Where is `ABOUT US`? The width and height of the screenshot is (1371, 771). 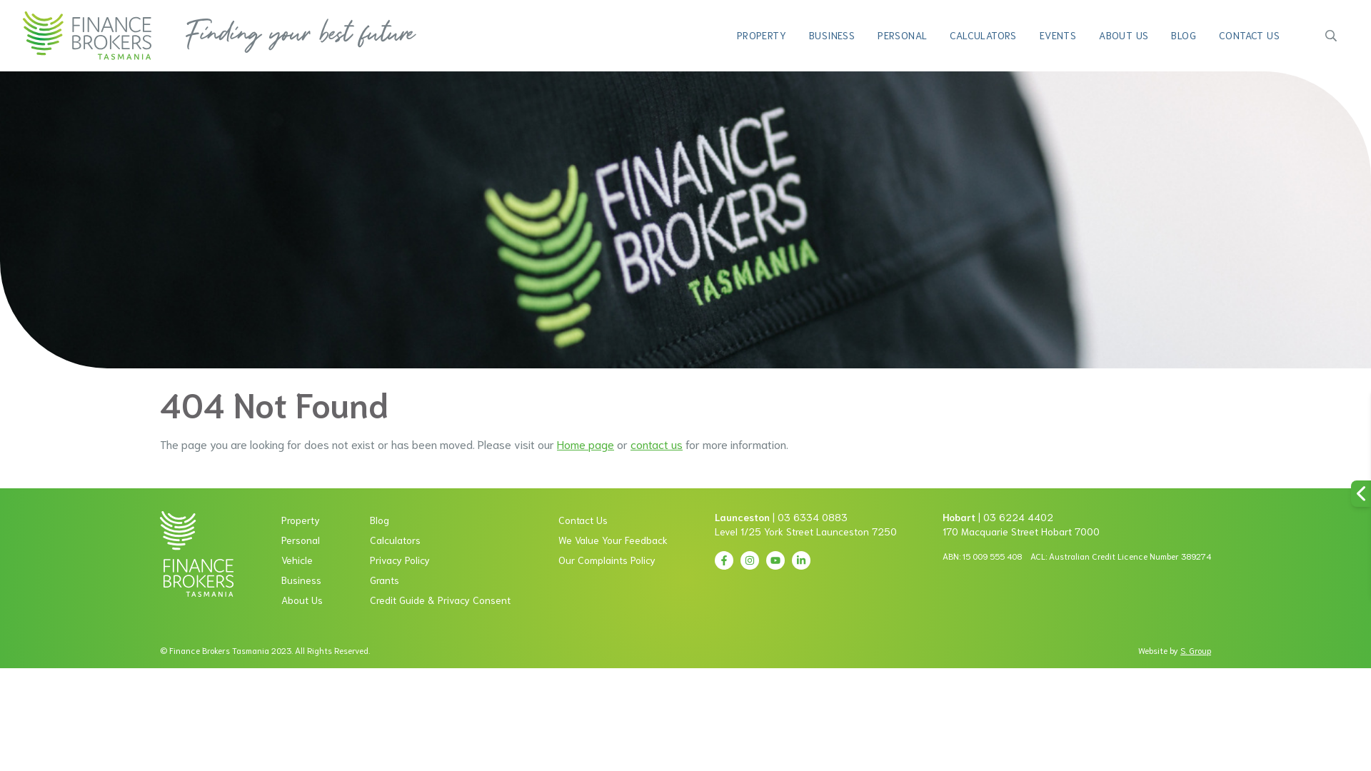 ABOUT US is located at coordinates (1124, 36).